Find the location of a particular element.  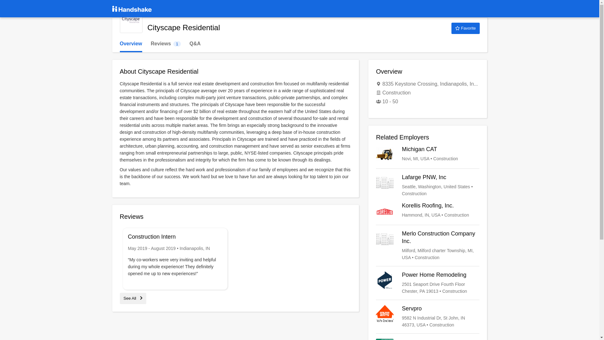

Korellis Roofing, Inc. is located at coordinates (428, 283).